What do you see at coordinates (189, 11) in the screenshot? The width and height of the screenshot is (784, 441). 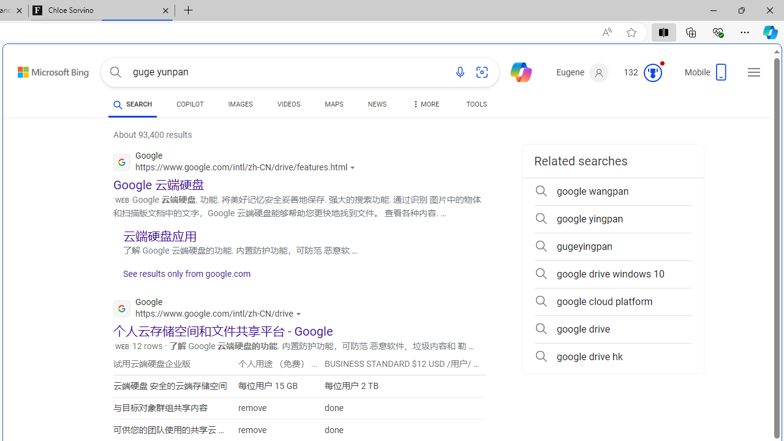 I see `New Tab` at bounding box center [189, 11].